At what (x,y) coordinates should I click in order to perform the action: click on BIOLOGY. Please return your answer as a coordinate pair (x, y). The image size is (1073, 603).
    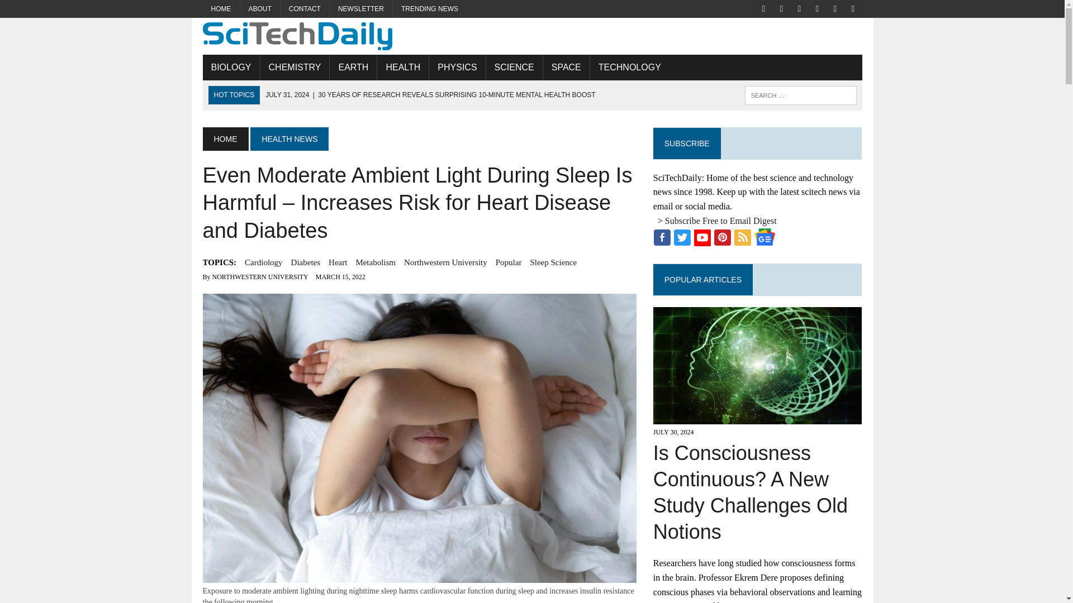
    Looking at the image, I should click on (231, 67).